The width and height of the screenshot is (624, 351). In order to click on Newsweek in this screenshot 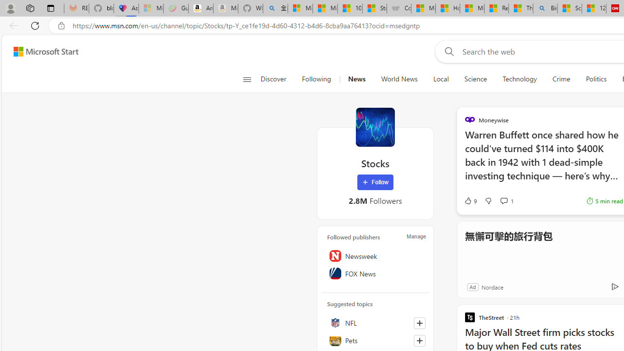, I will do `click(375, 256)`.